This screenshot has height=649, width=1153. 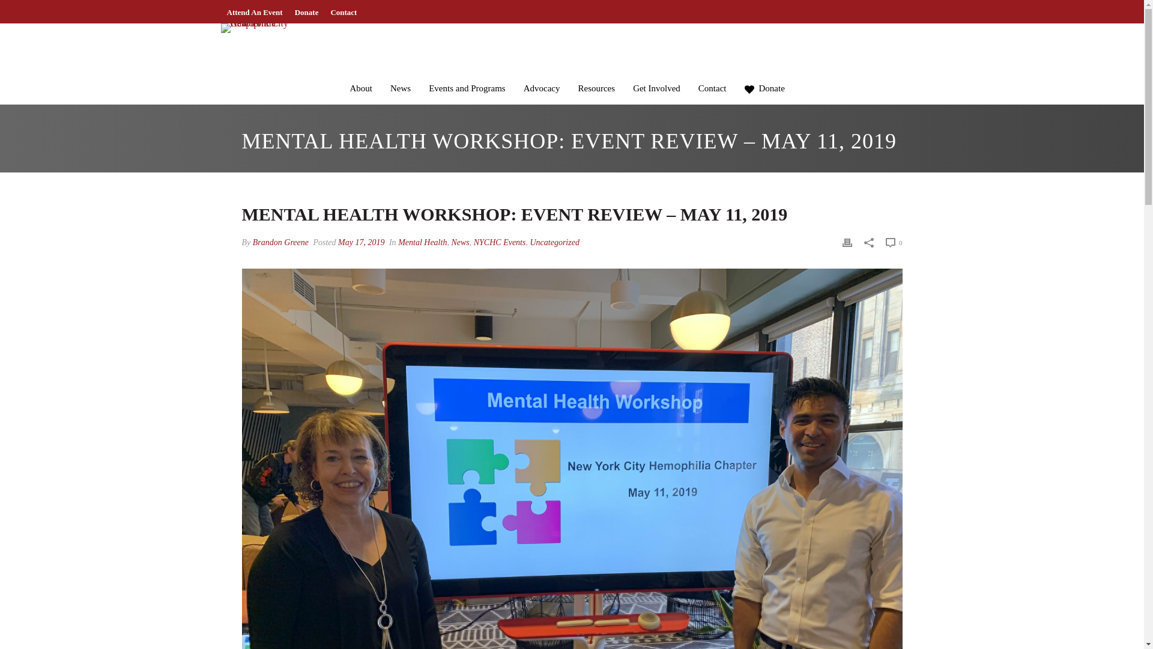 I want to click on New York City Hemophilia Chapter, so click(x=257, y=28).